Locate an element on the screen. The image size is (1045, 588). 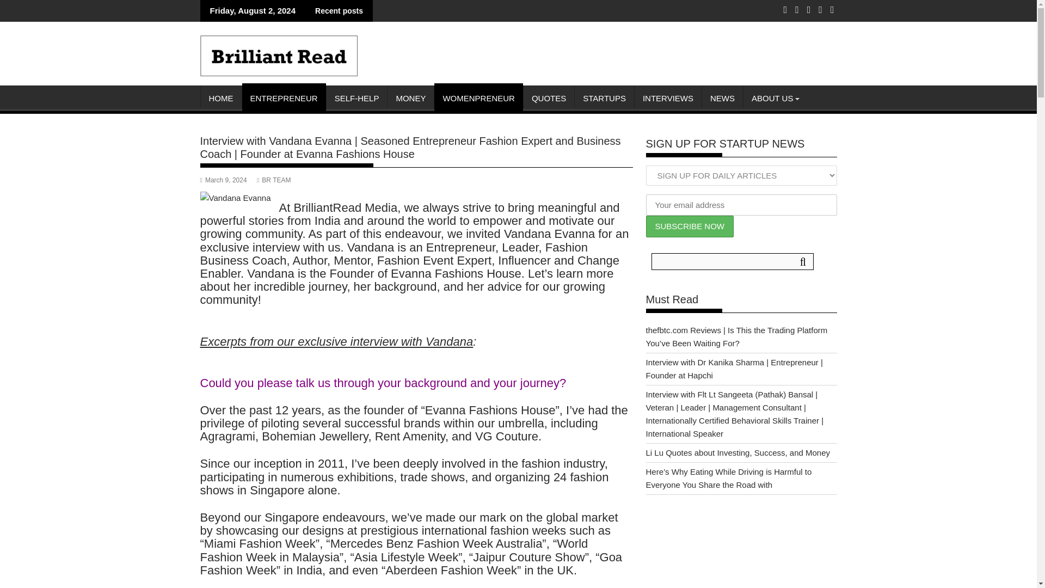
WOMENPRENEUR is located at coordinates (479, 98).